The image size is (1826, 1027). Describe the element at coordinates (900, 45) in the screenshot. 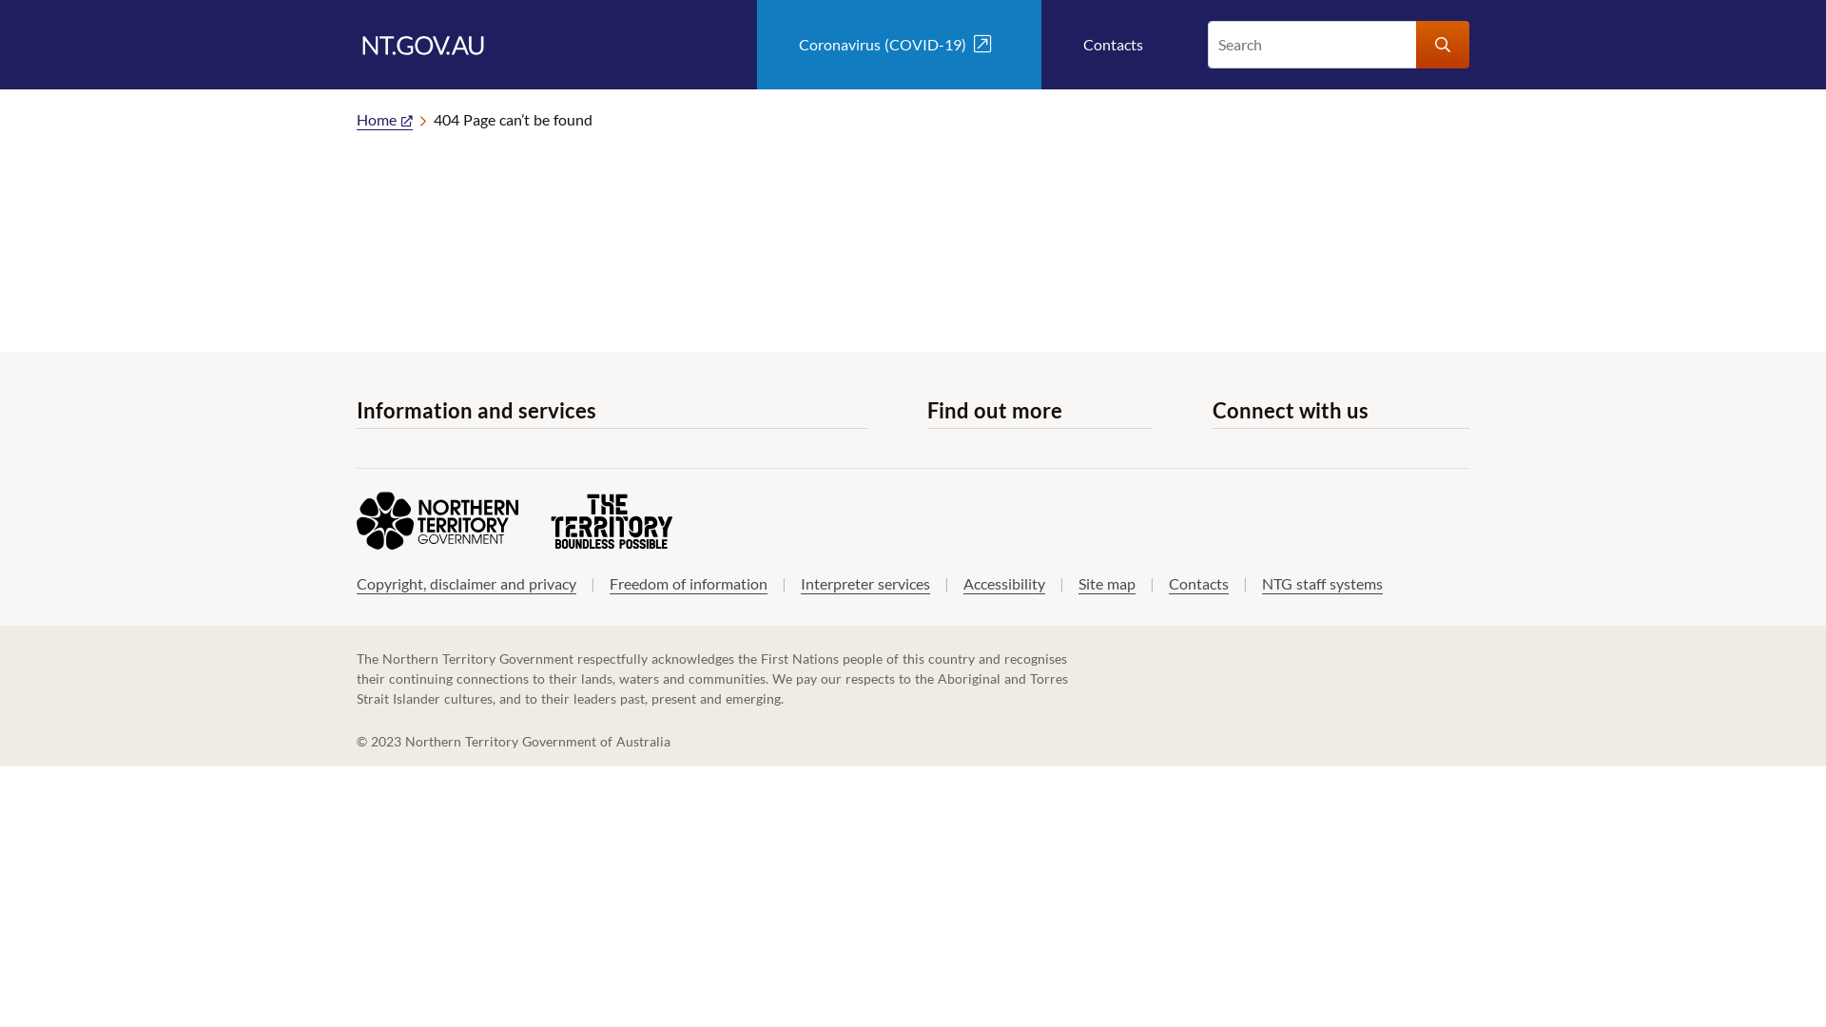

I see `Coronavirus (COVID-19)  ` at that location.